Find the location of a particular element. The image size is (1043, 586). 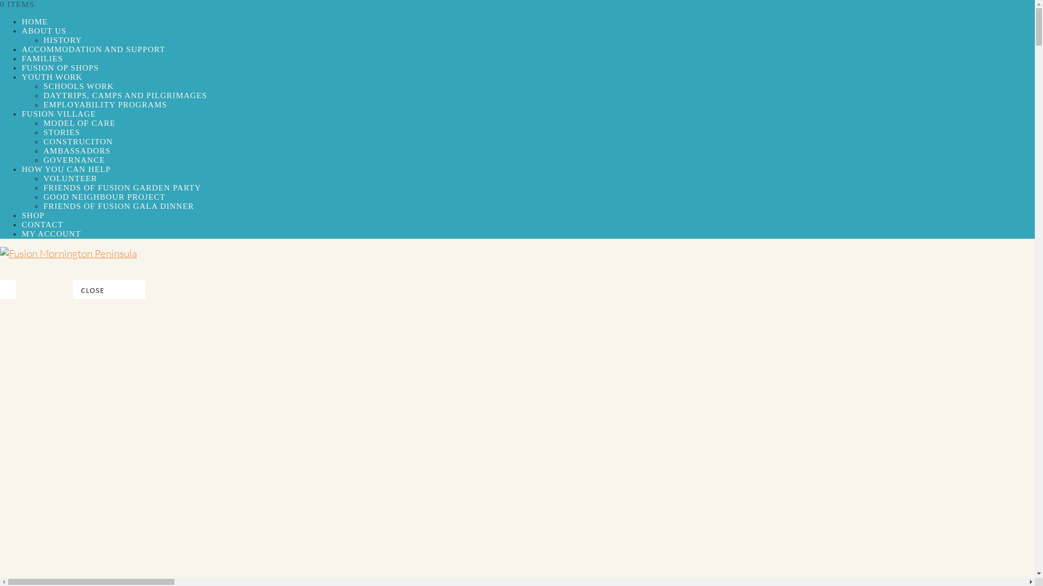

FUSION VILLAGE is located at coordinates (59, 114).